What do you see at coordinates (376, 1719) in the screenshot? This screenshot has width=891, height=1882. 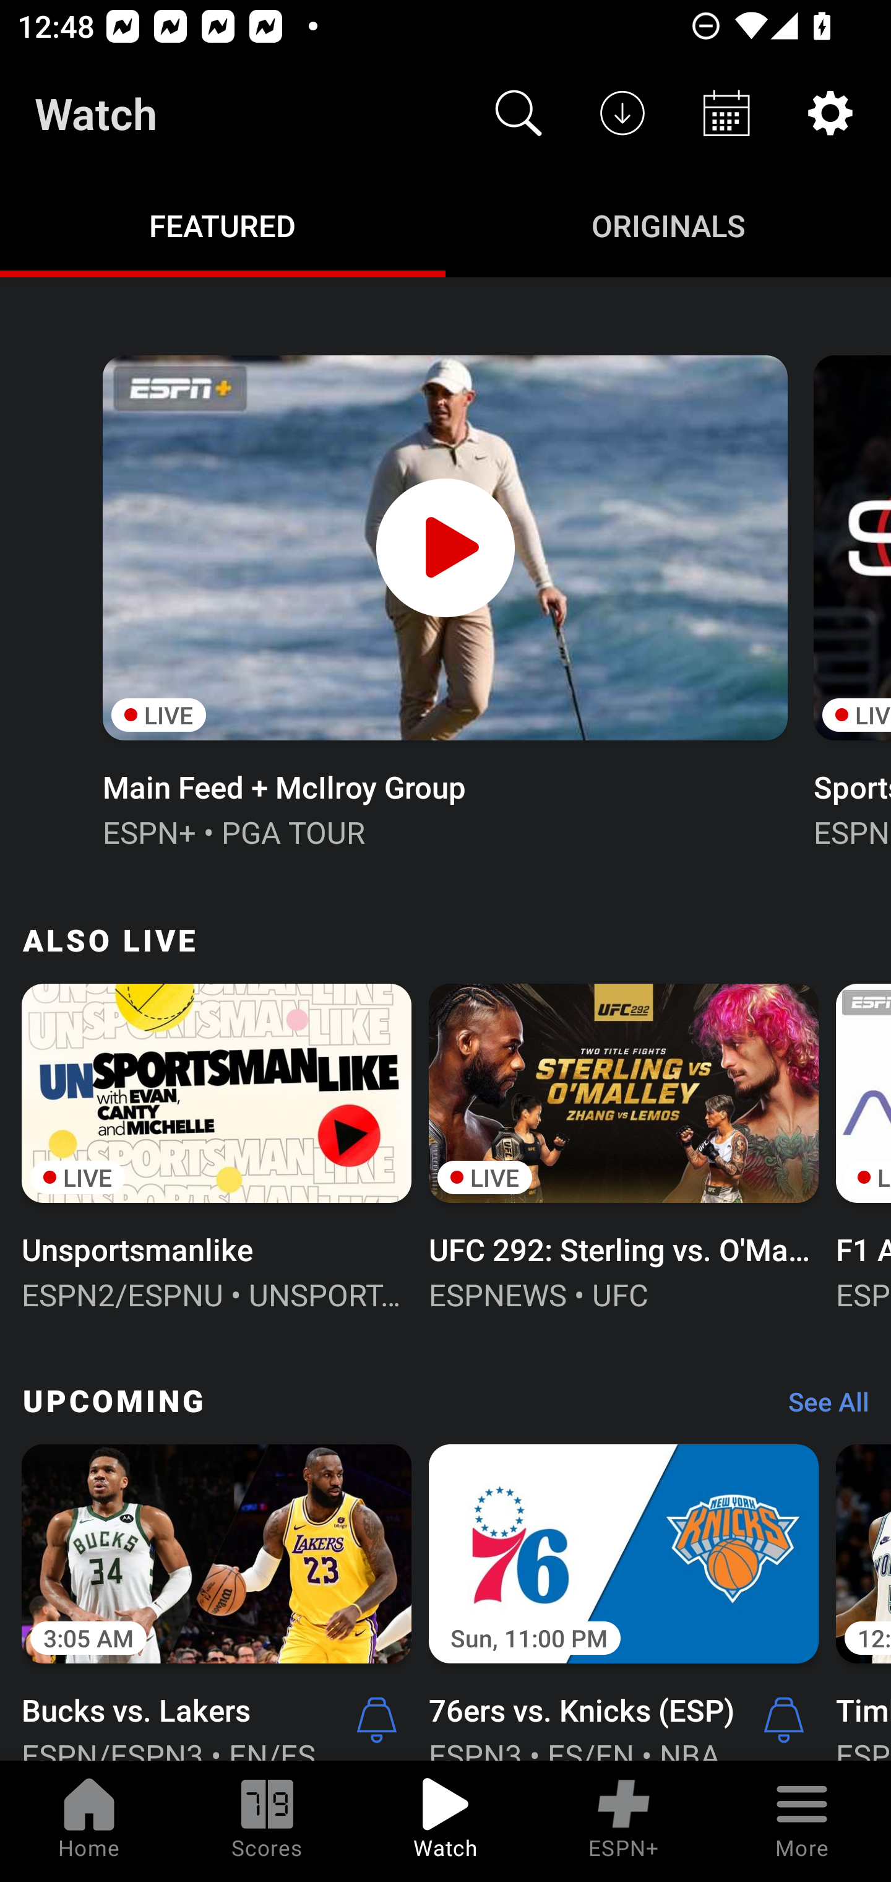 I see `Alerts` at bounding box center [376, 1719].